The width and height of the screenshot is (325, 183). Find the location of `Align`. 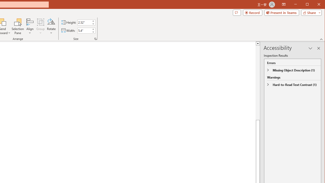

Align is located at coordinates (30, 26).